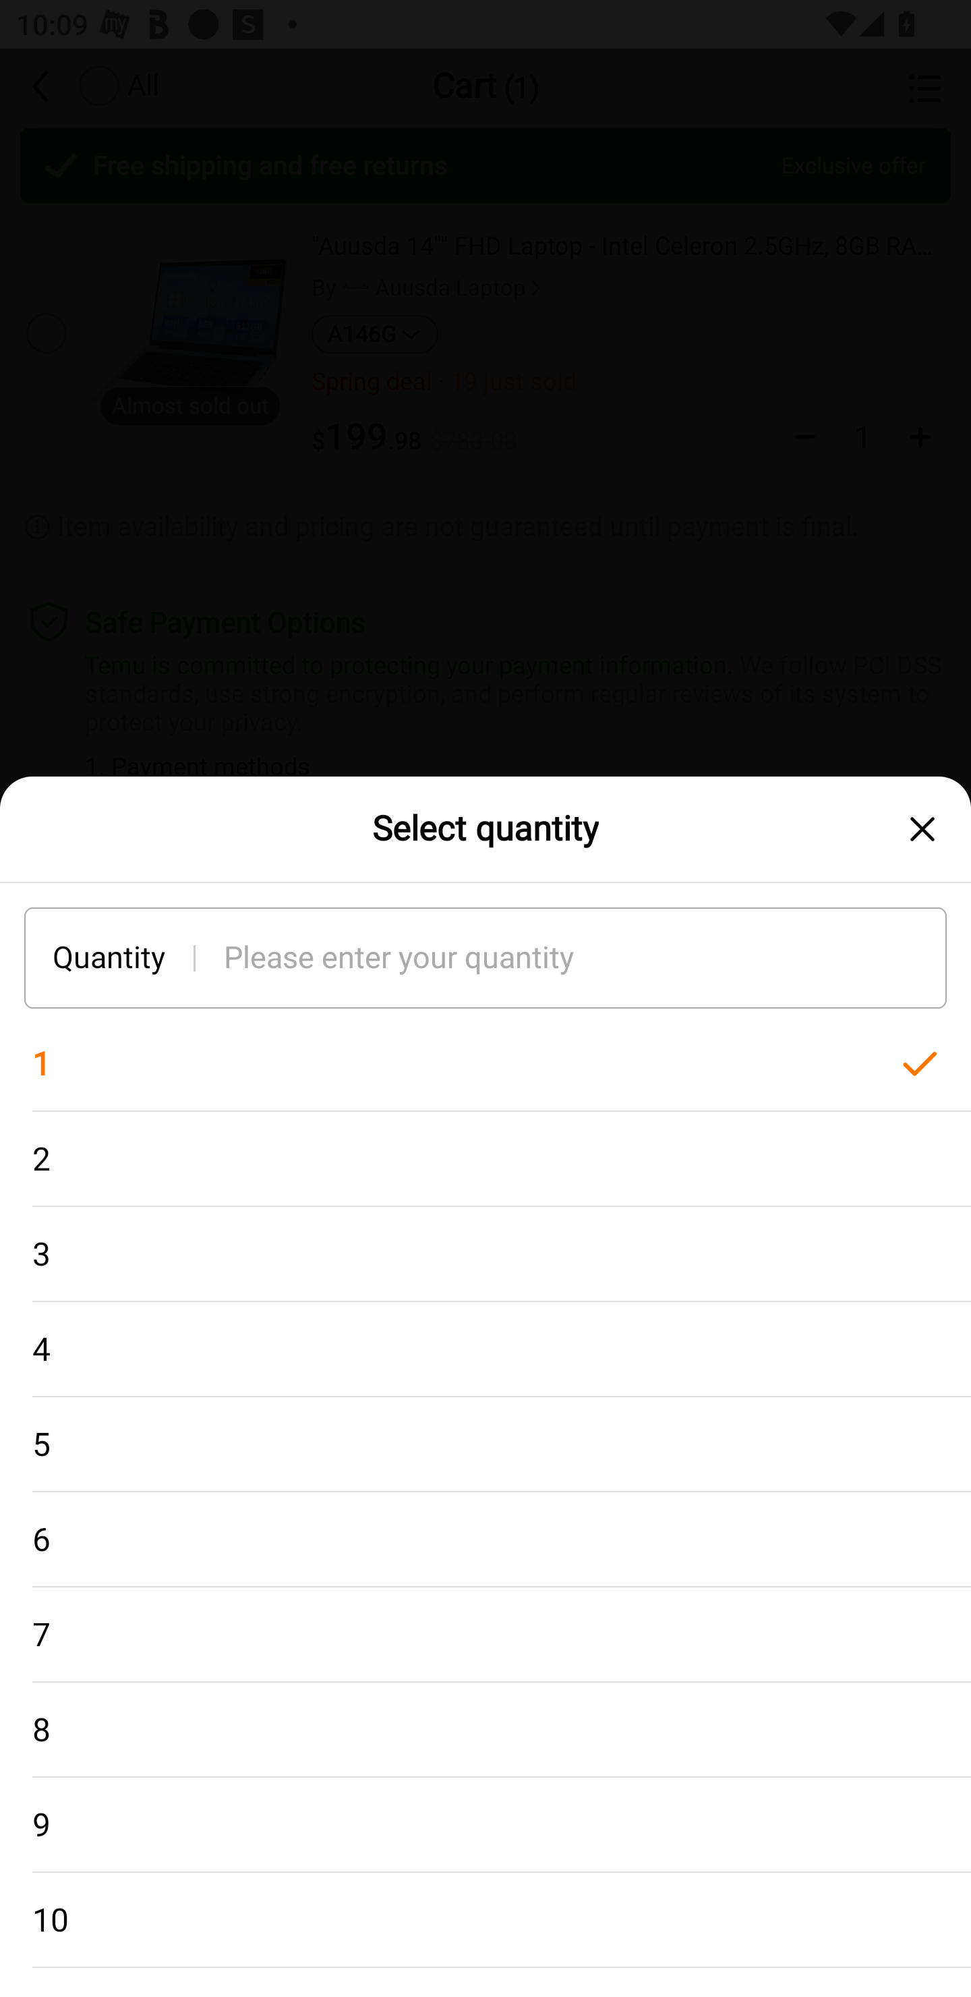 Image resolution: width=971 pixels, height=1997 pixels. What do you see at coordinates (486, 1254) in the screenshot?
I see `3` at bounding box center [486, 1254].